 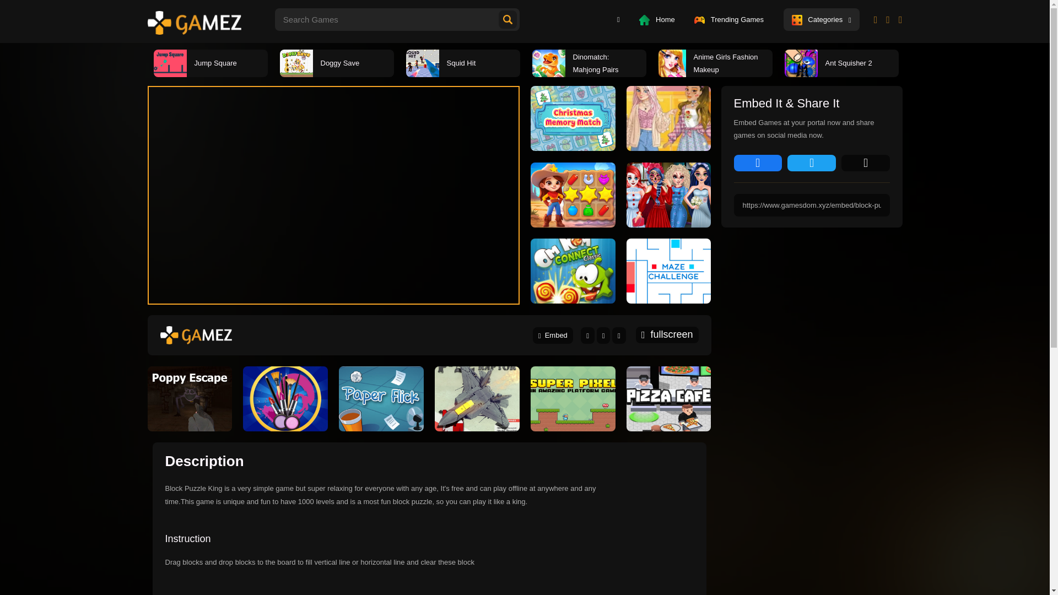 What do you see at coordinates (462, 63) in the screenshot?
I see `Squid Hit` at bounding box center [462, 63].